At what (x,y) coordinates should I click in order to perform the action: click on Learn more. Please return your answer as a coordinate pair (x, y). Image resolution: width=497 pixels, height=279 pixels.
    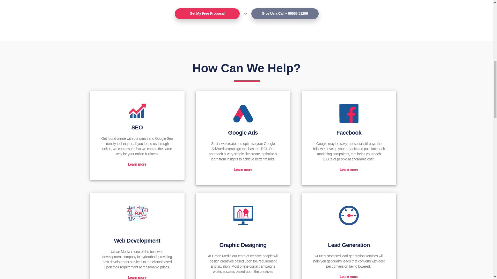
    Looking at the image, I should click on (348, 169).